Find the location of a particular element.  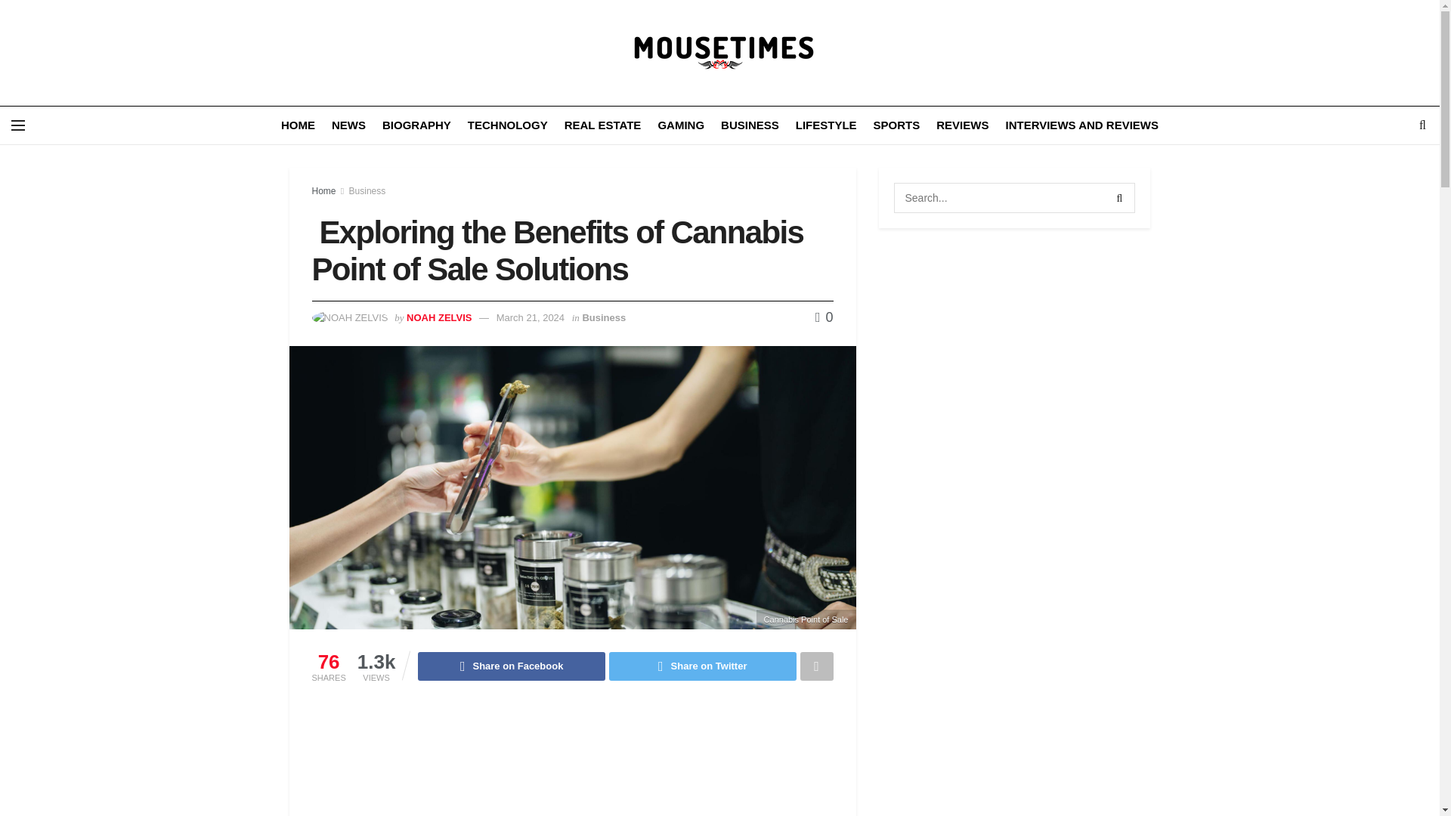

REVIEWS is located at coordinates (961, 125).